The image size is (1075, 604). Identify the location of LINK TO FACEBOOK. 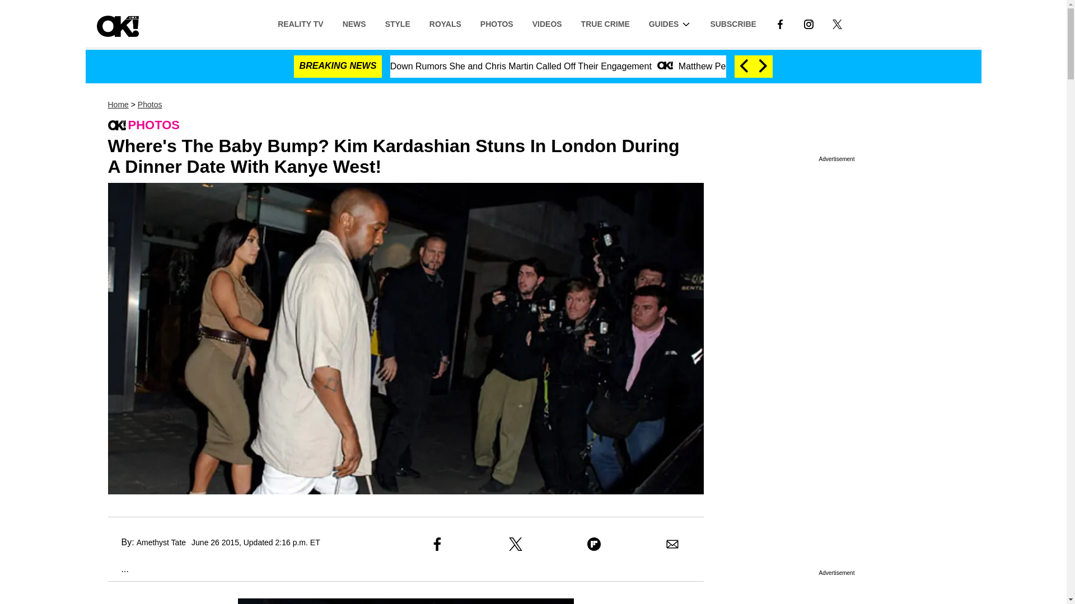
(779, 23).